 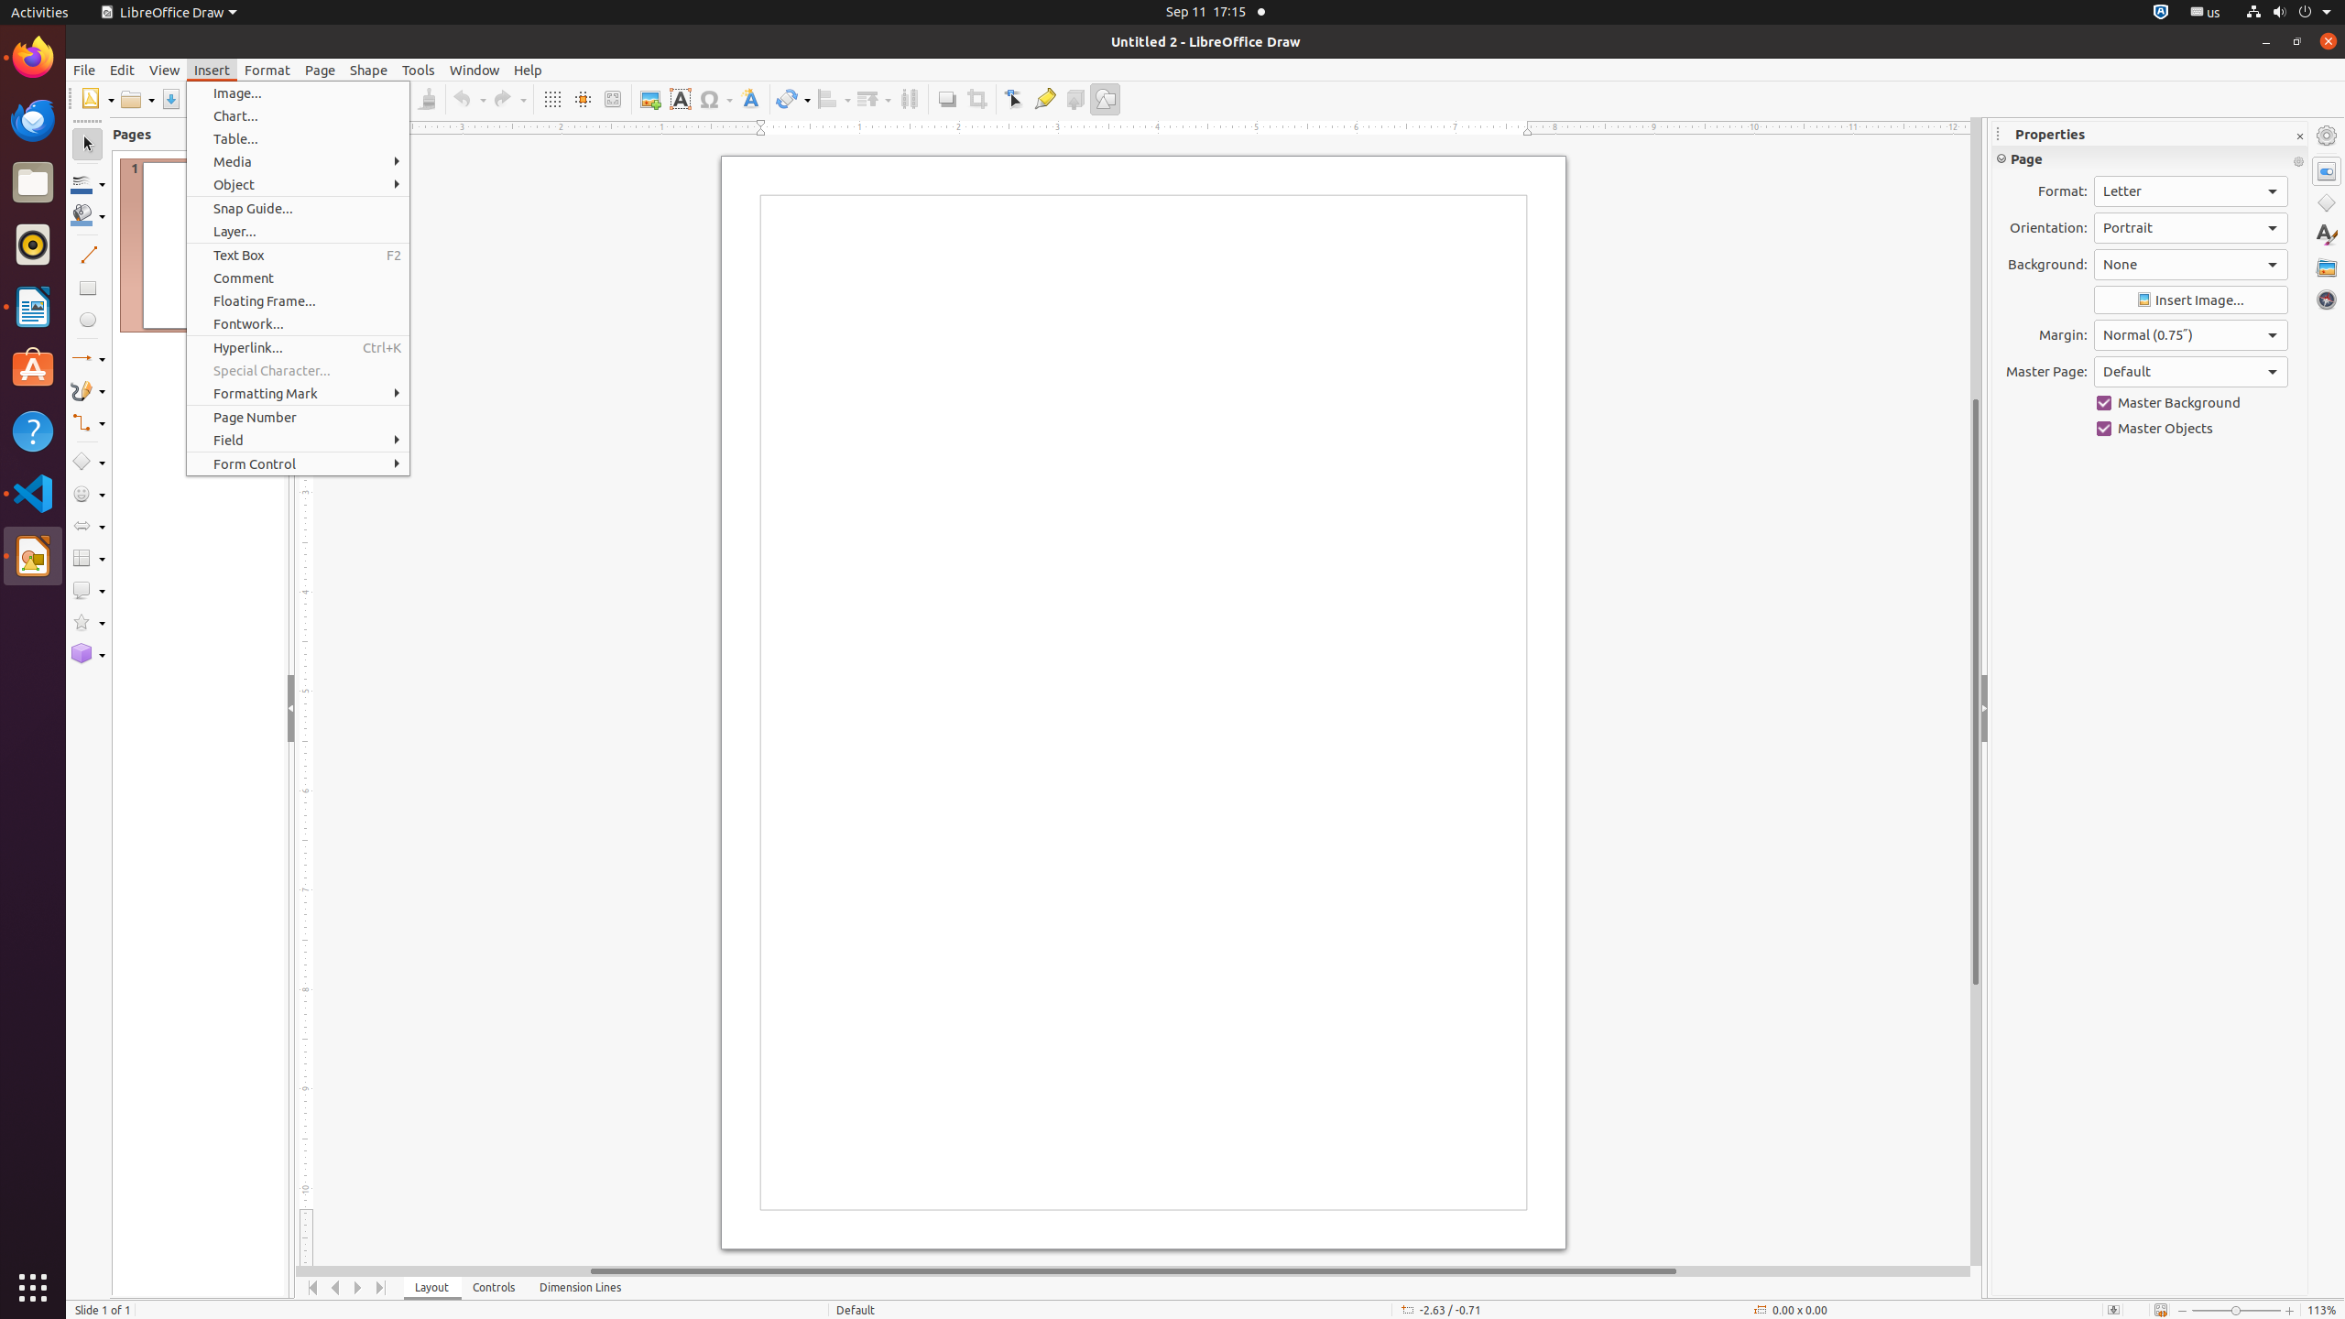 I want to click on Page Number, so click(x=299, y=418).